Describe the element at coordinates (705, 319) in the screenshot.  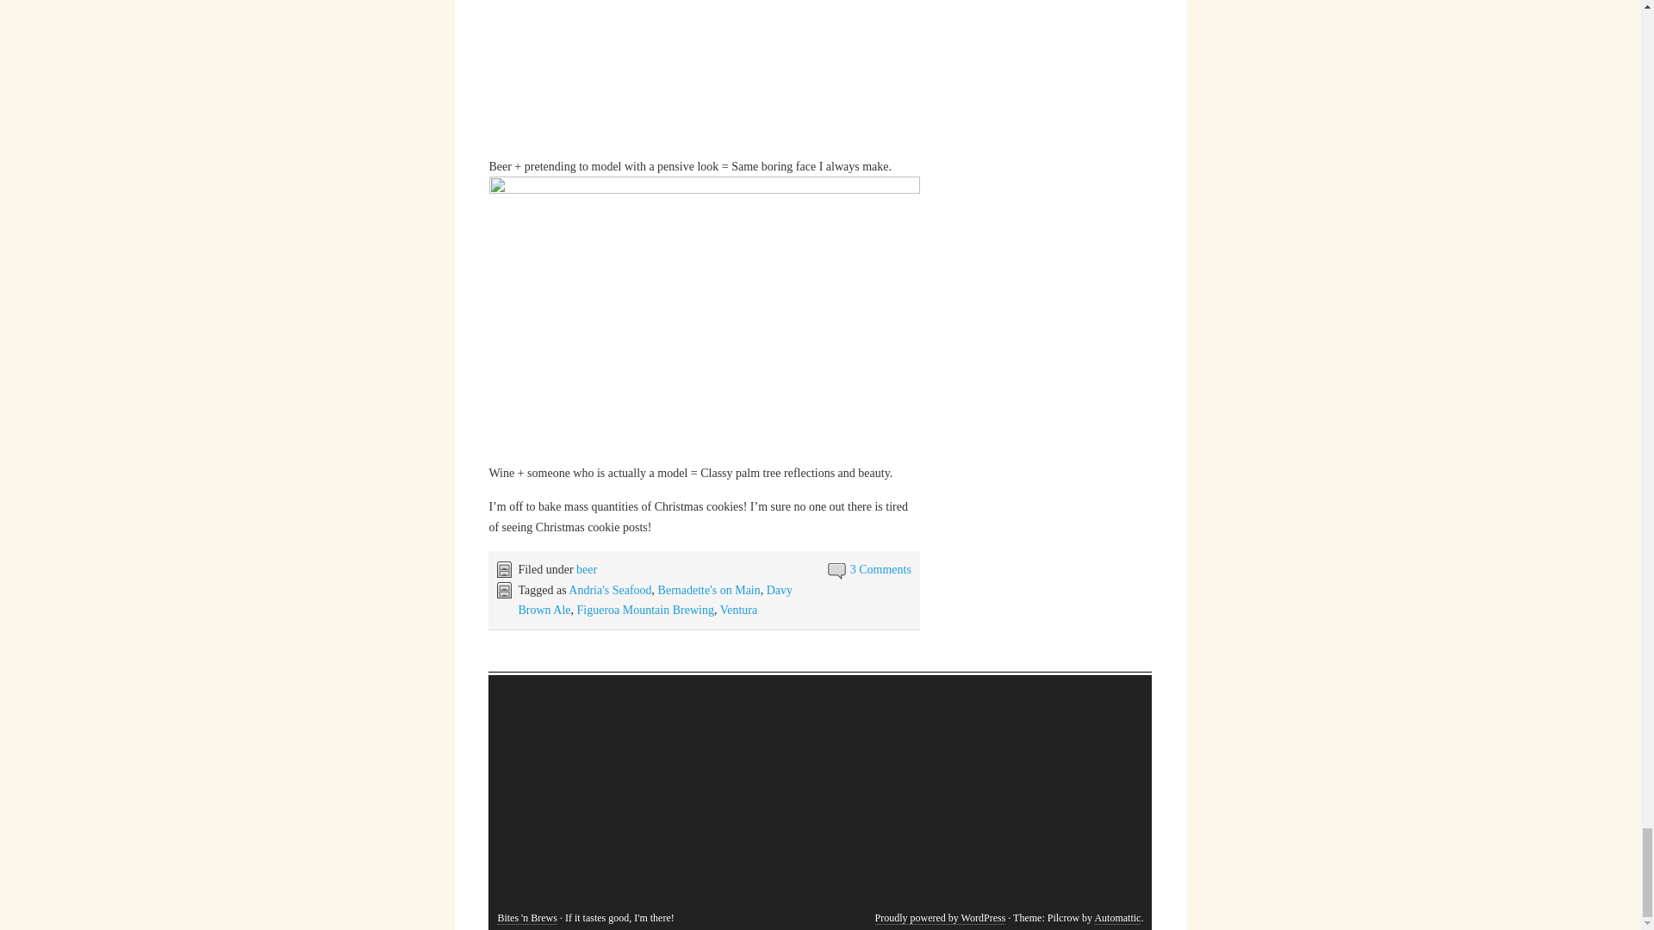
I see `am12` at that location.